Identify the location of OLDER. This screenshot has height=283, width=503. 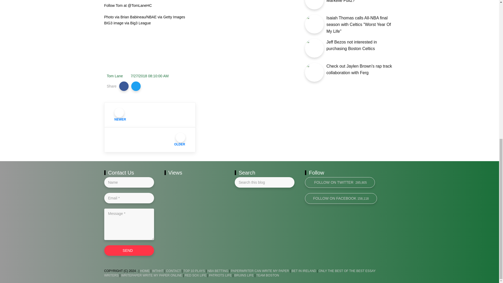
(150, 140).